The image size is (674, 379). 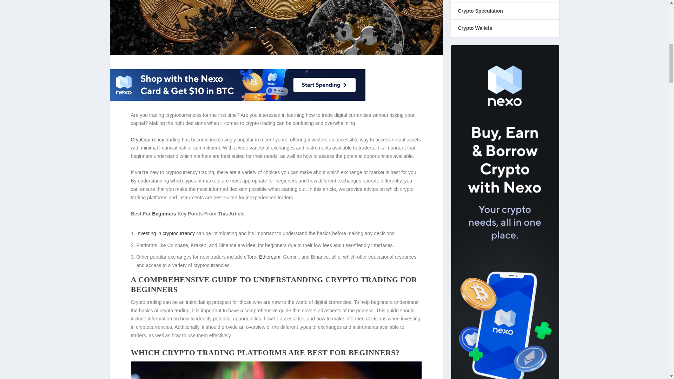 I want to click on Which Crypto Trading Is Best For Beginners? 1, so click(x=276, y=370).